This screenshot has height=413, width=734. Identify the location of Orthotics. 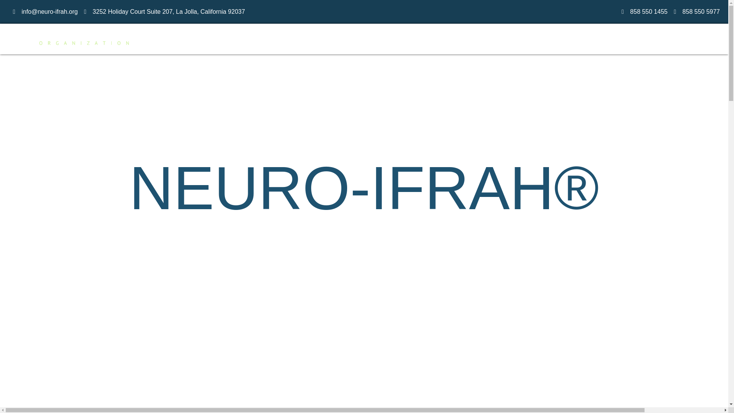
(539, 39).